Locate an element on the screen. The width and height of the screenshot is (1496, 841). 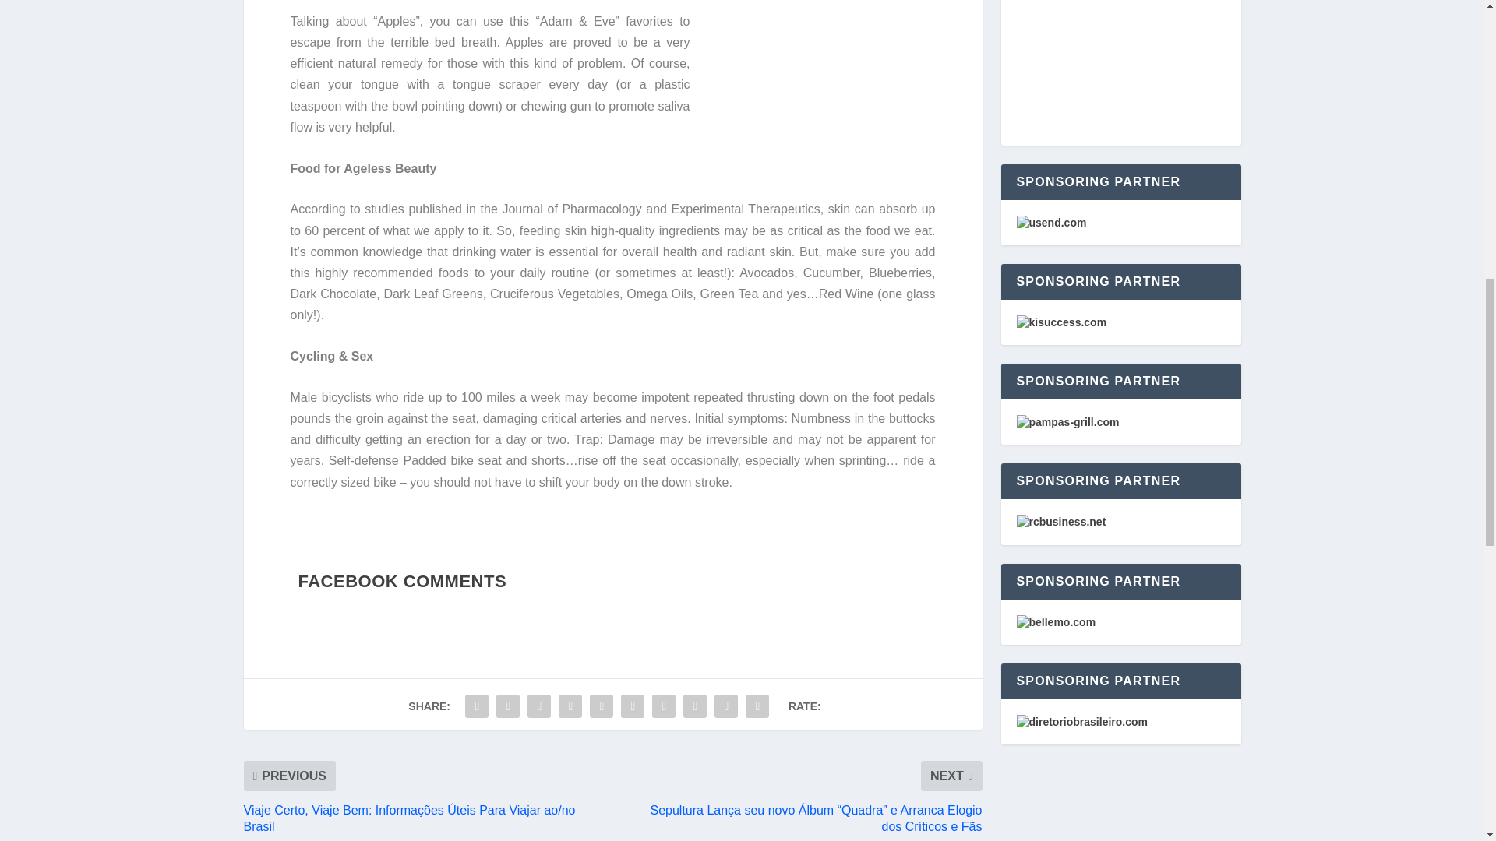
Share "5 Tips to Boost Health and Fitness" via Facebook is located at coordinates (476, 706).